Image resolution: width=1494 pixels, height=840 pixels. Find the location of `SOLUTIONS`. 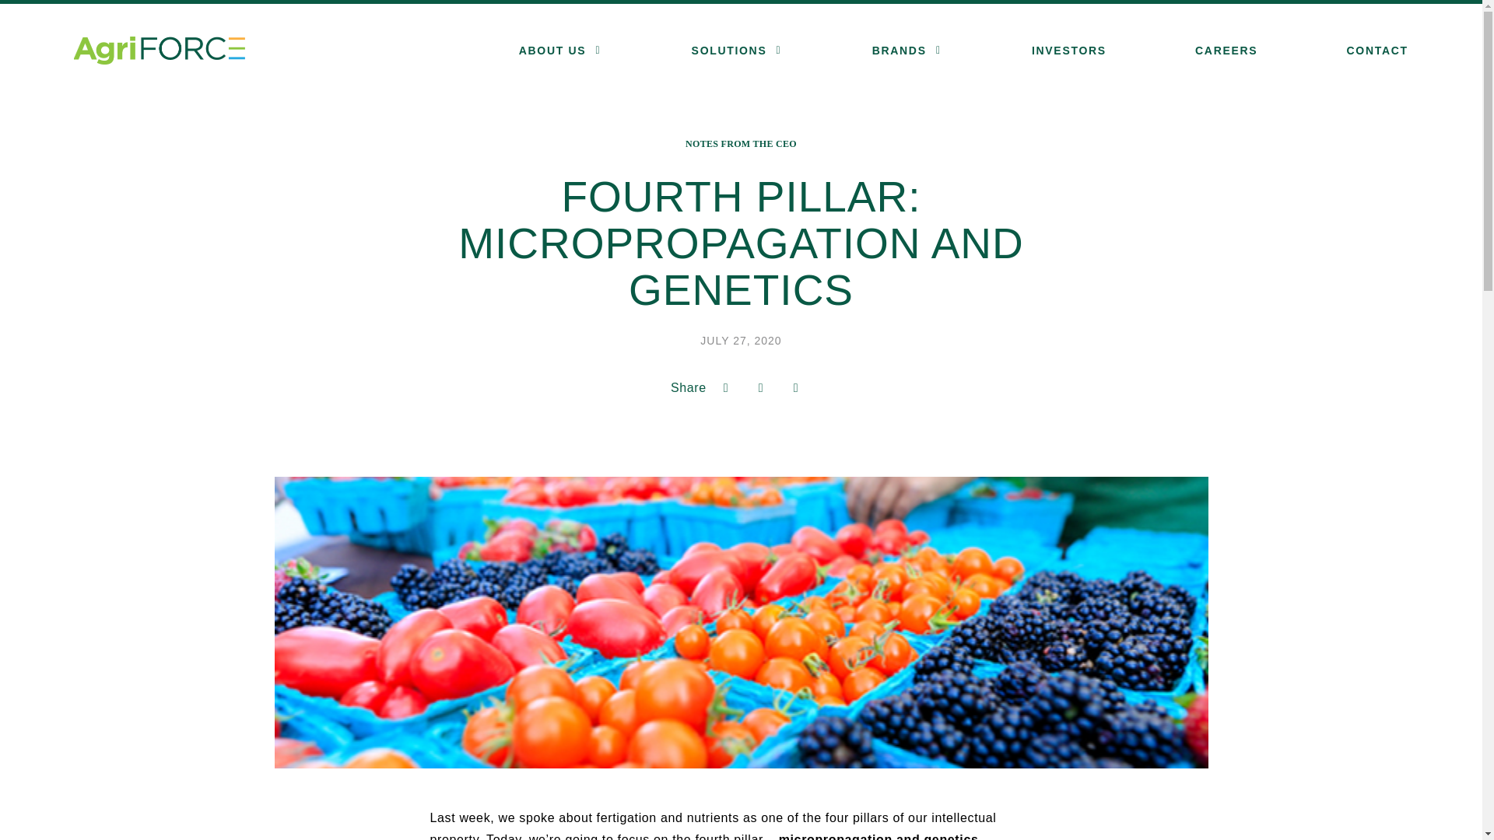

SOLUTIONS is located at coordinates (729, 50).